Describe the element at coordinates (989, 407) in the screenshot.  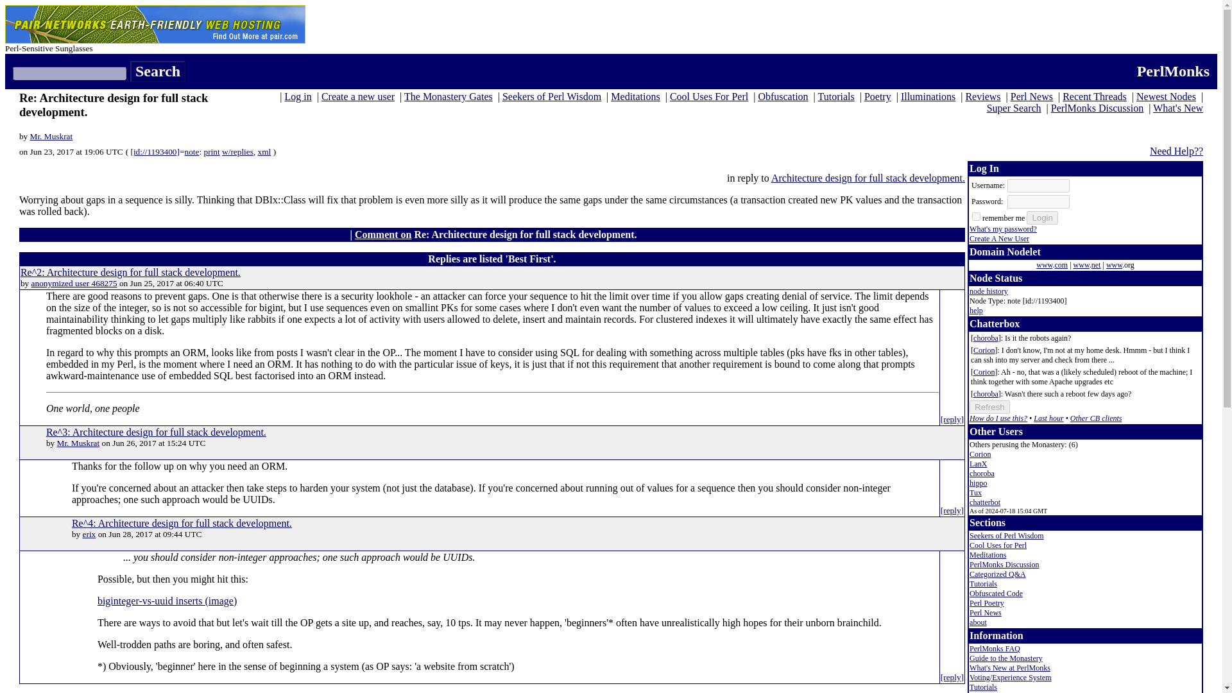
I see `Refresh` at that location.